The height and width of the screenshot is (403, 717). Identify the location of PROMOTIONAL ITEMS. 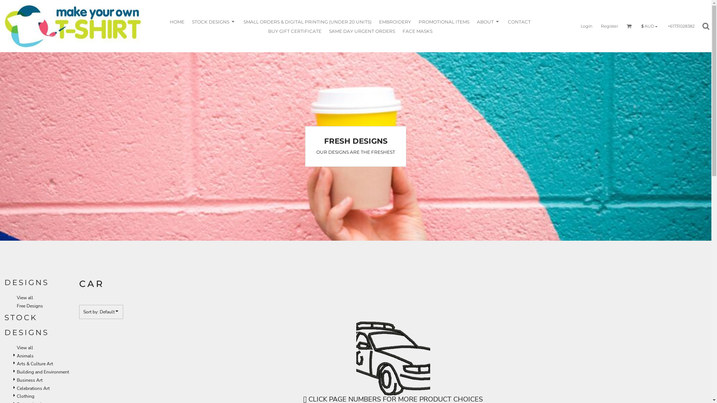
(444, 22).